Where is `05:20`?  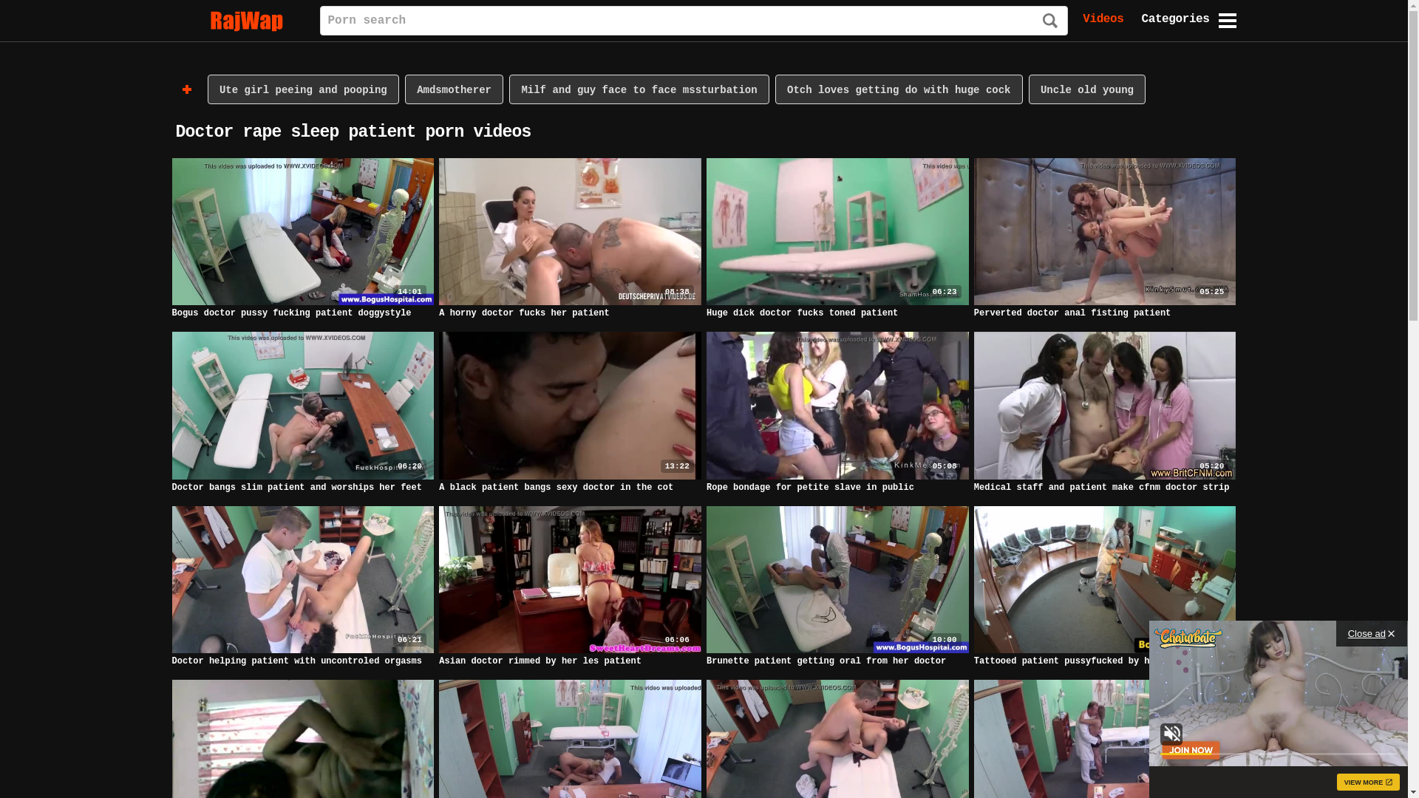
05:20 is located at coordinates (1106, 405).